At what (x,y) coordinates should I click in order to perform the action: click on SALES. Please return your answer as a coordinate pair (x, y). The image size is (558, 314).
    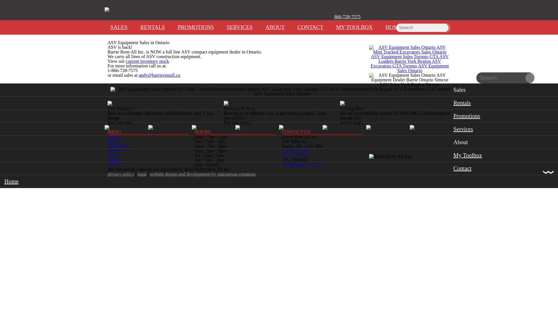
    Looking at the image, I should click on (119, 27).